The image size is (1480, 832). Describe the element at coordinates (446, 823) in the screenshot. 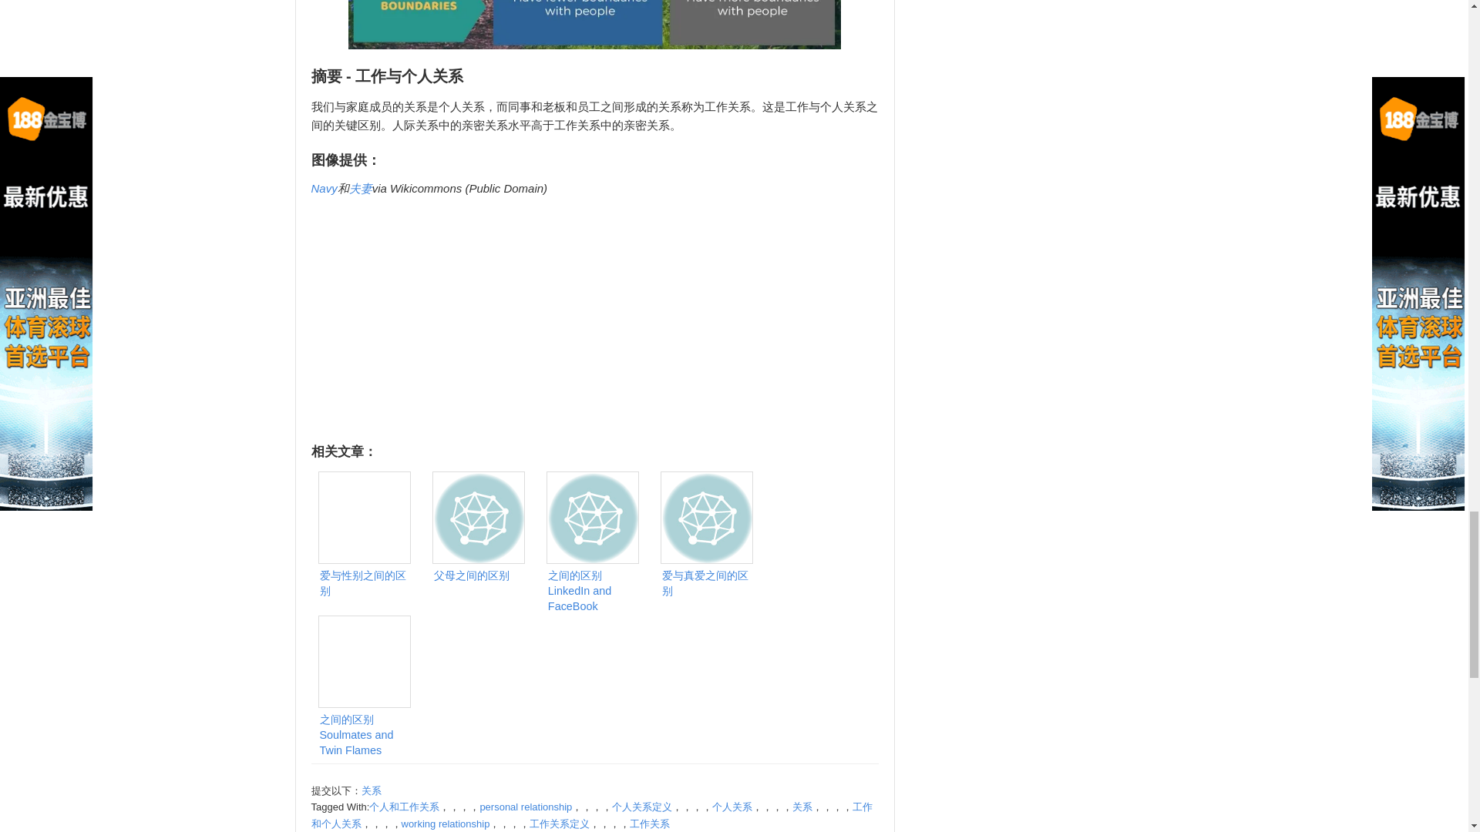

I see `working relationship` at that location.